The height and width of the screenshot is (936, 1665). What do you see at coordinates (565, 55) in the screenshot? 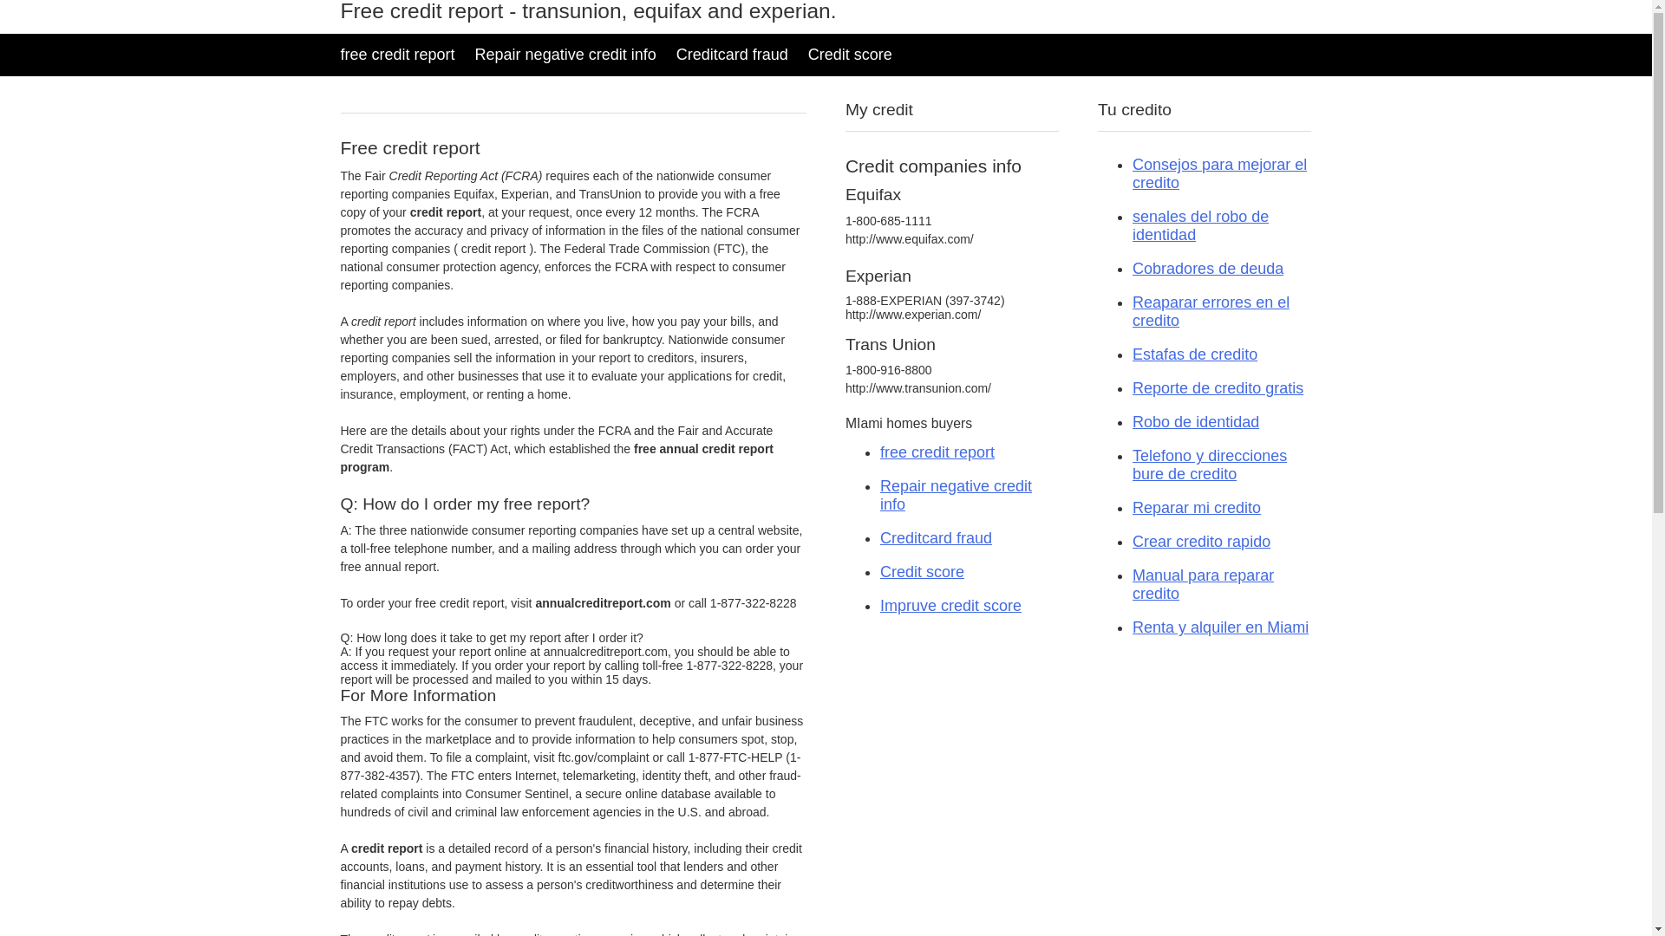
I see `Repair negative credit info` at bounding box center [565, 55].